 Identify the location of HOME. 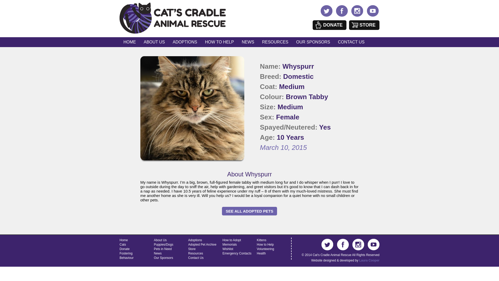
(129, 42).